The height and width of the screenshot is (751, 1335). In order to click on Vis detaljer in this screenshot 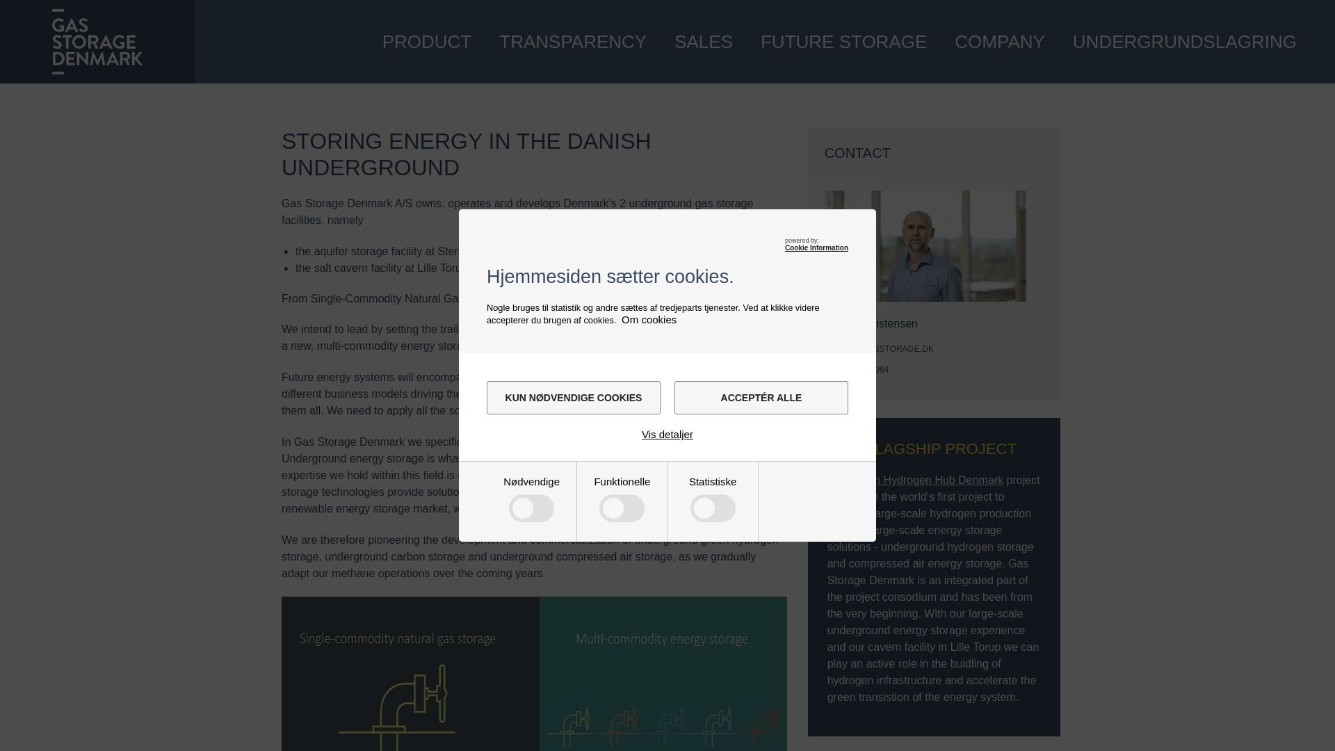, I will do `click(667, 434)`.